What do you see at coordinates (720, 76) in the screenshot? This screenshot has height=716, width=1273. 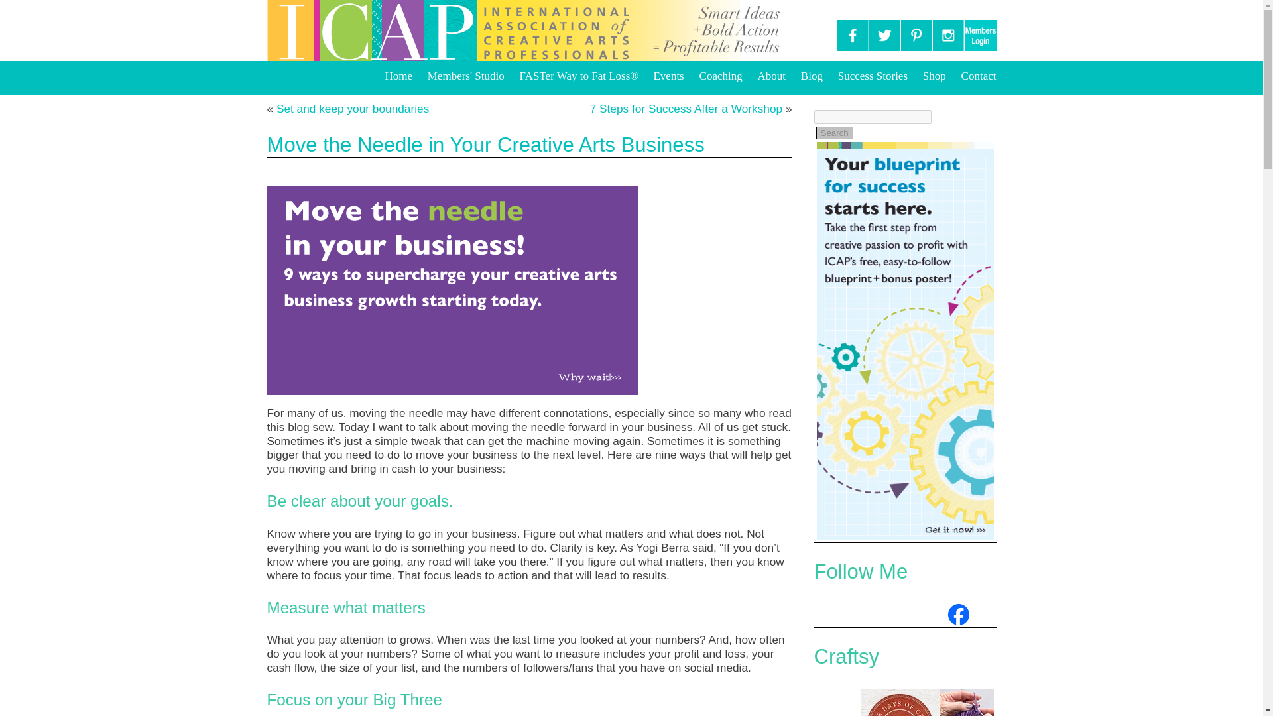 I see `Coaching` at bounding box center [720, 76].